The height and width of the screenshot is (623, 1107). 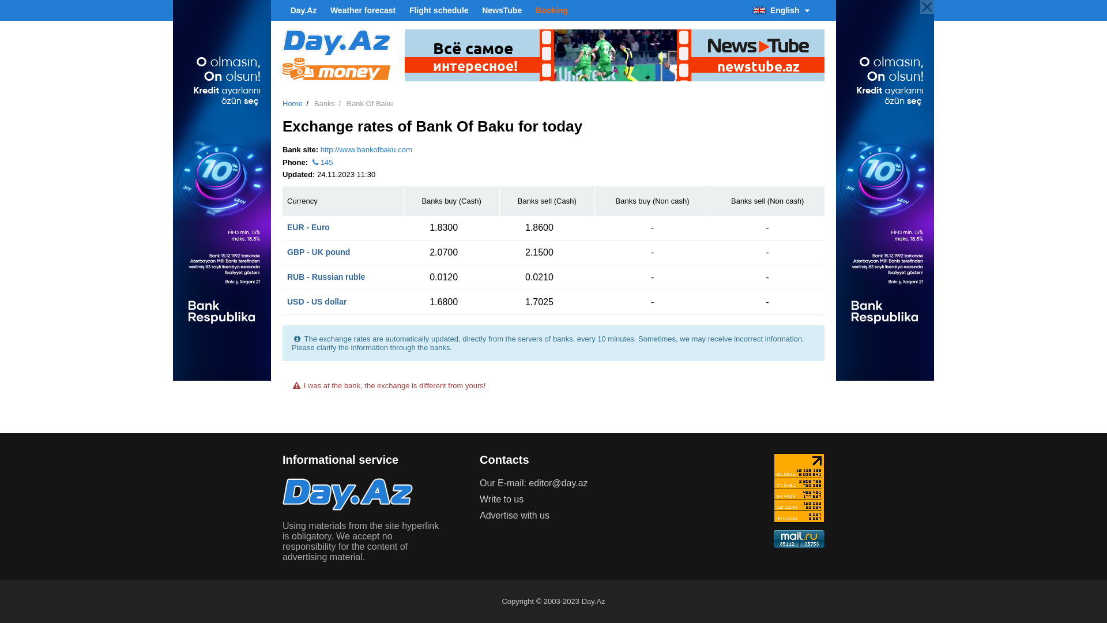 What do you see at coordinates (318, 252) in the screenshot?
I see `GBP - UK pound` at bounding box center [318, 252].